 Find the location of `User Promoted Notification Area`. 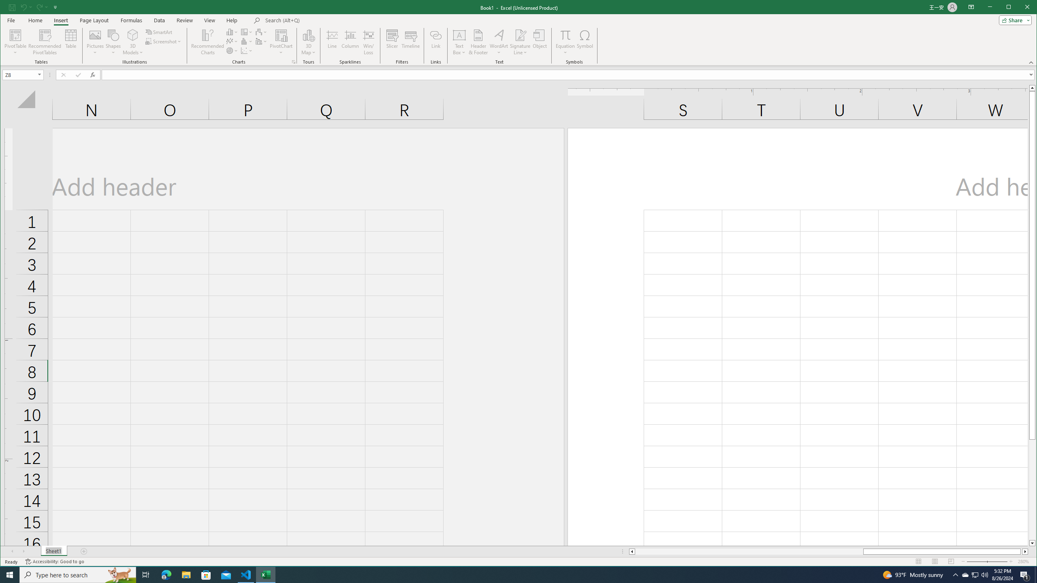

User Promoted Notification Area is located at coordinates (975, 575).